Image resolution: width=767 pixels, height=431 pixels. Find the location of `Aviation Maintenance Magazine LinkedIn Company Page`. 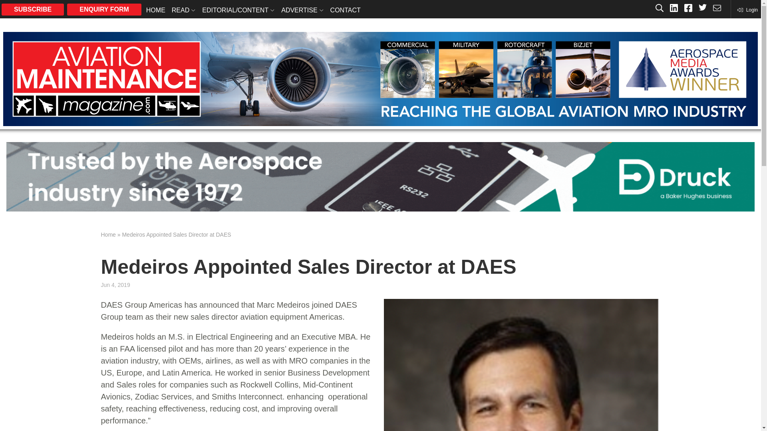

Aviation Maintenance Magazine LinkedIn Company Page is located at coordinates (674, 9).